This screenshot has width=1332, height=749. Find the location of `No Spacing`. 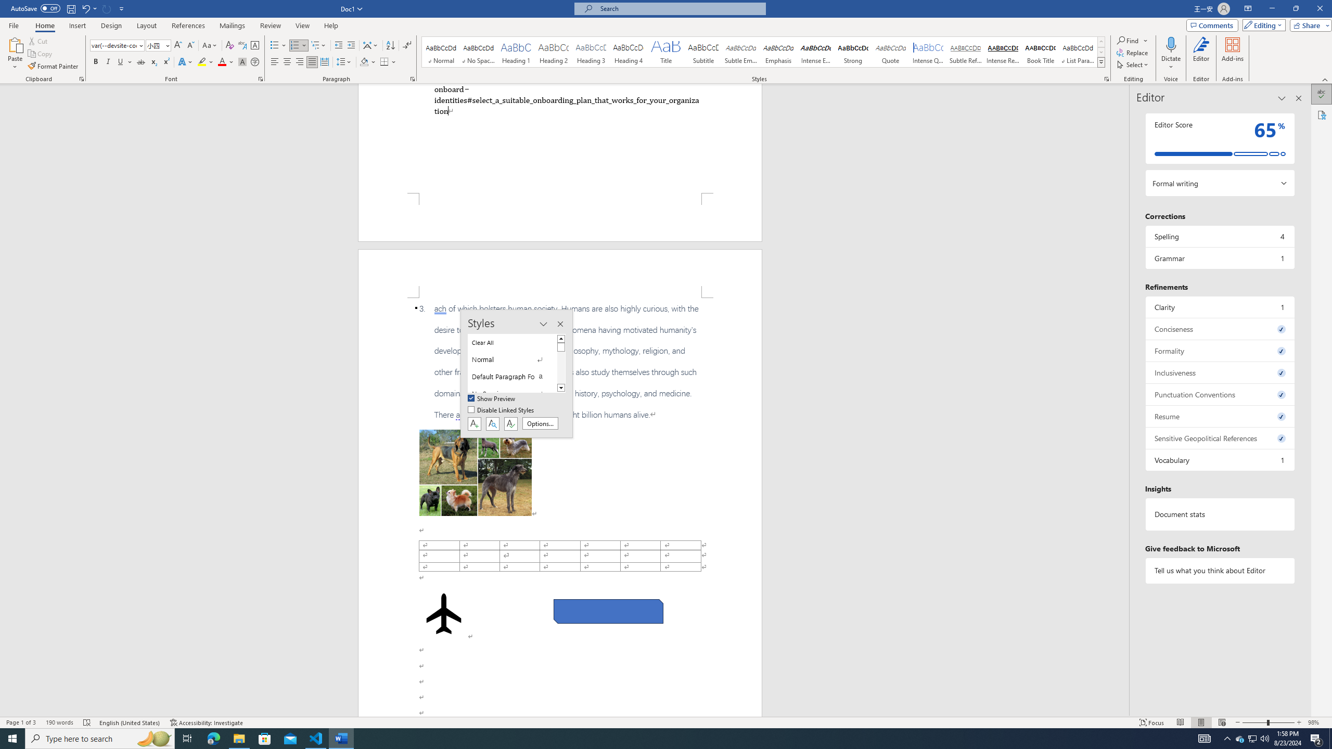

No Spacing is located at coordinates (512, 394).